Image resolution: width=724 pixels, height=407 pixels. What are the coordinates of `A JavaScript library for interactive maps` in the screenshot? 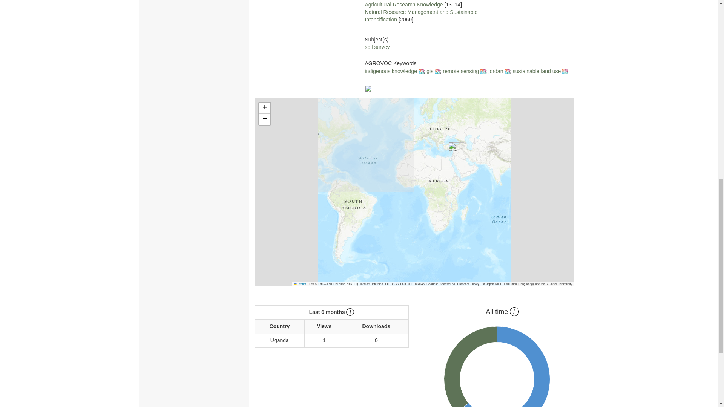 It's located at (299, 284).